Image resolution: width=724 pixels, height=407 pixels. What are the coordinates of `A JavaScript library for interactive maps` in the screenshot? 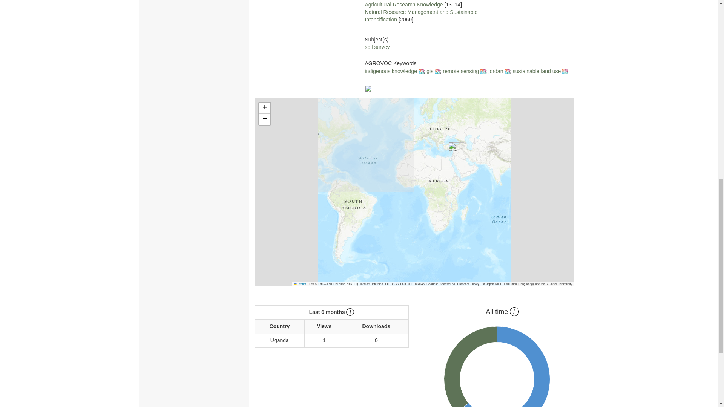 It's located at (299, 284).